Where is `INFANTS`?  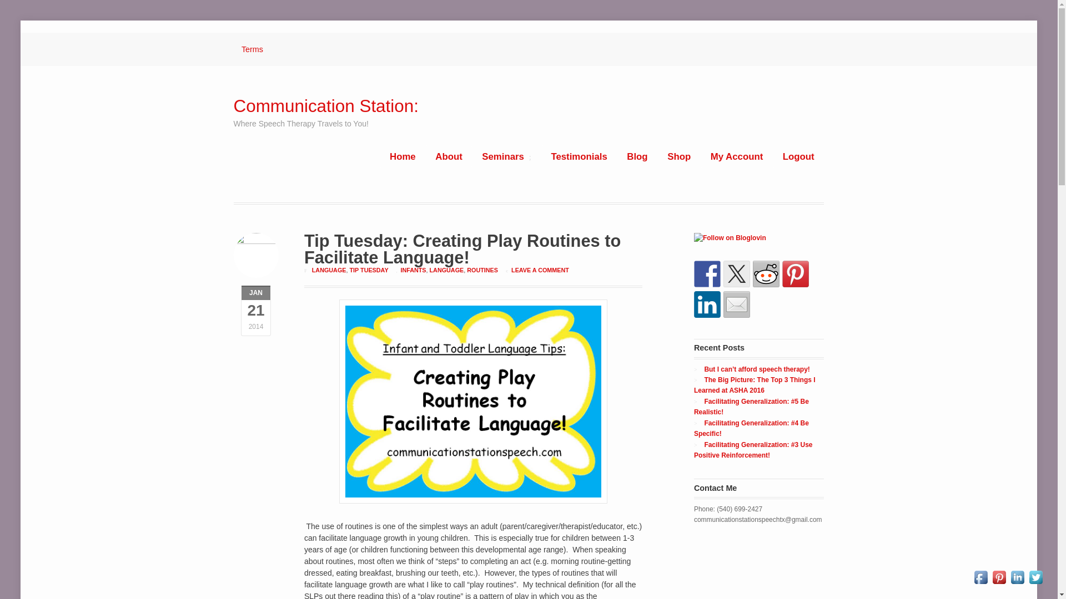
INFANTS is located at coordinates (413, 270).